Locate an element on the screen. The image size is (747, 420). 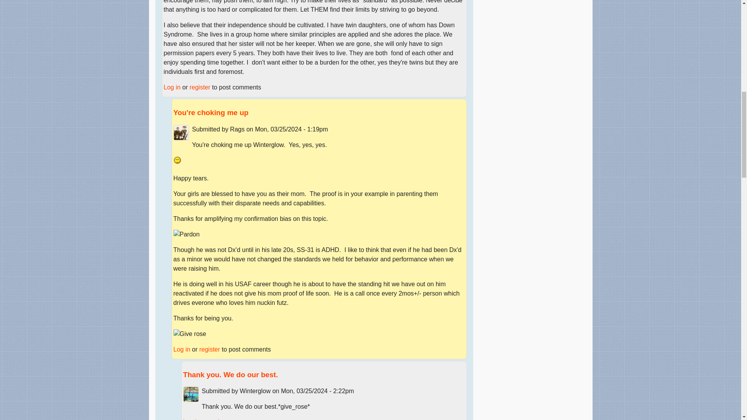
Thank you. We do our best. is located at coordinates (230, 374).